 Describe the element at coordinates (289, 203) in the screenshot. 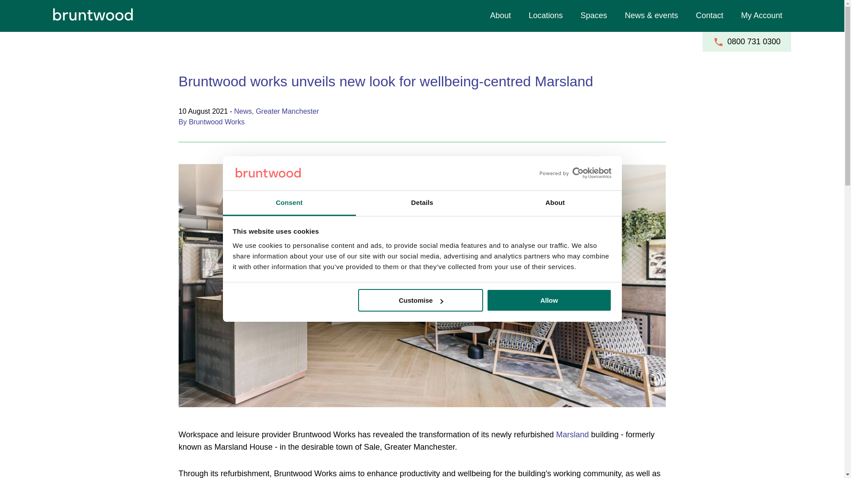

I see `Consent` at that location.